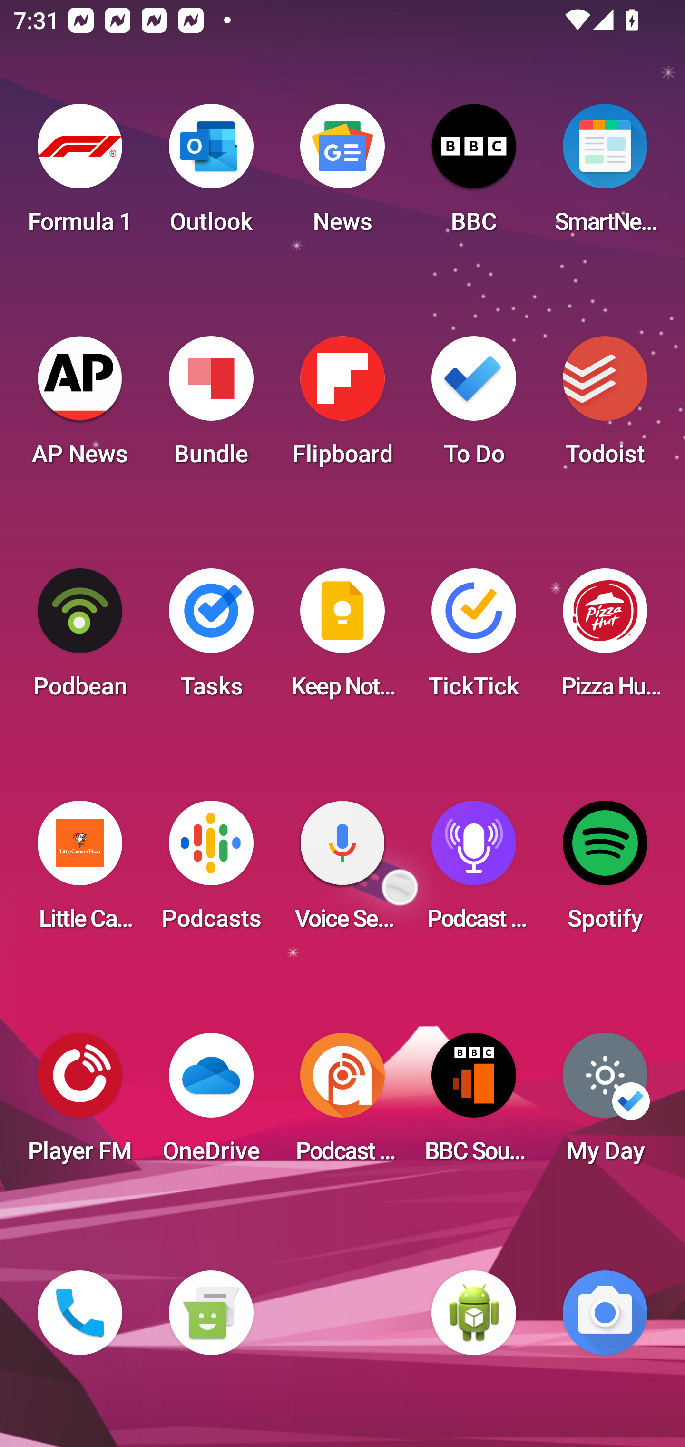 The width and height of the screenshot is (685, 1447). What do you see at coordinates (474, 1103) in the screenshot?
I see `BBC Sounds` at bounding box center [474, 1103].